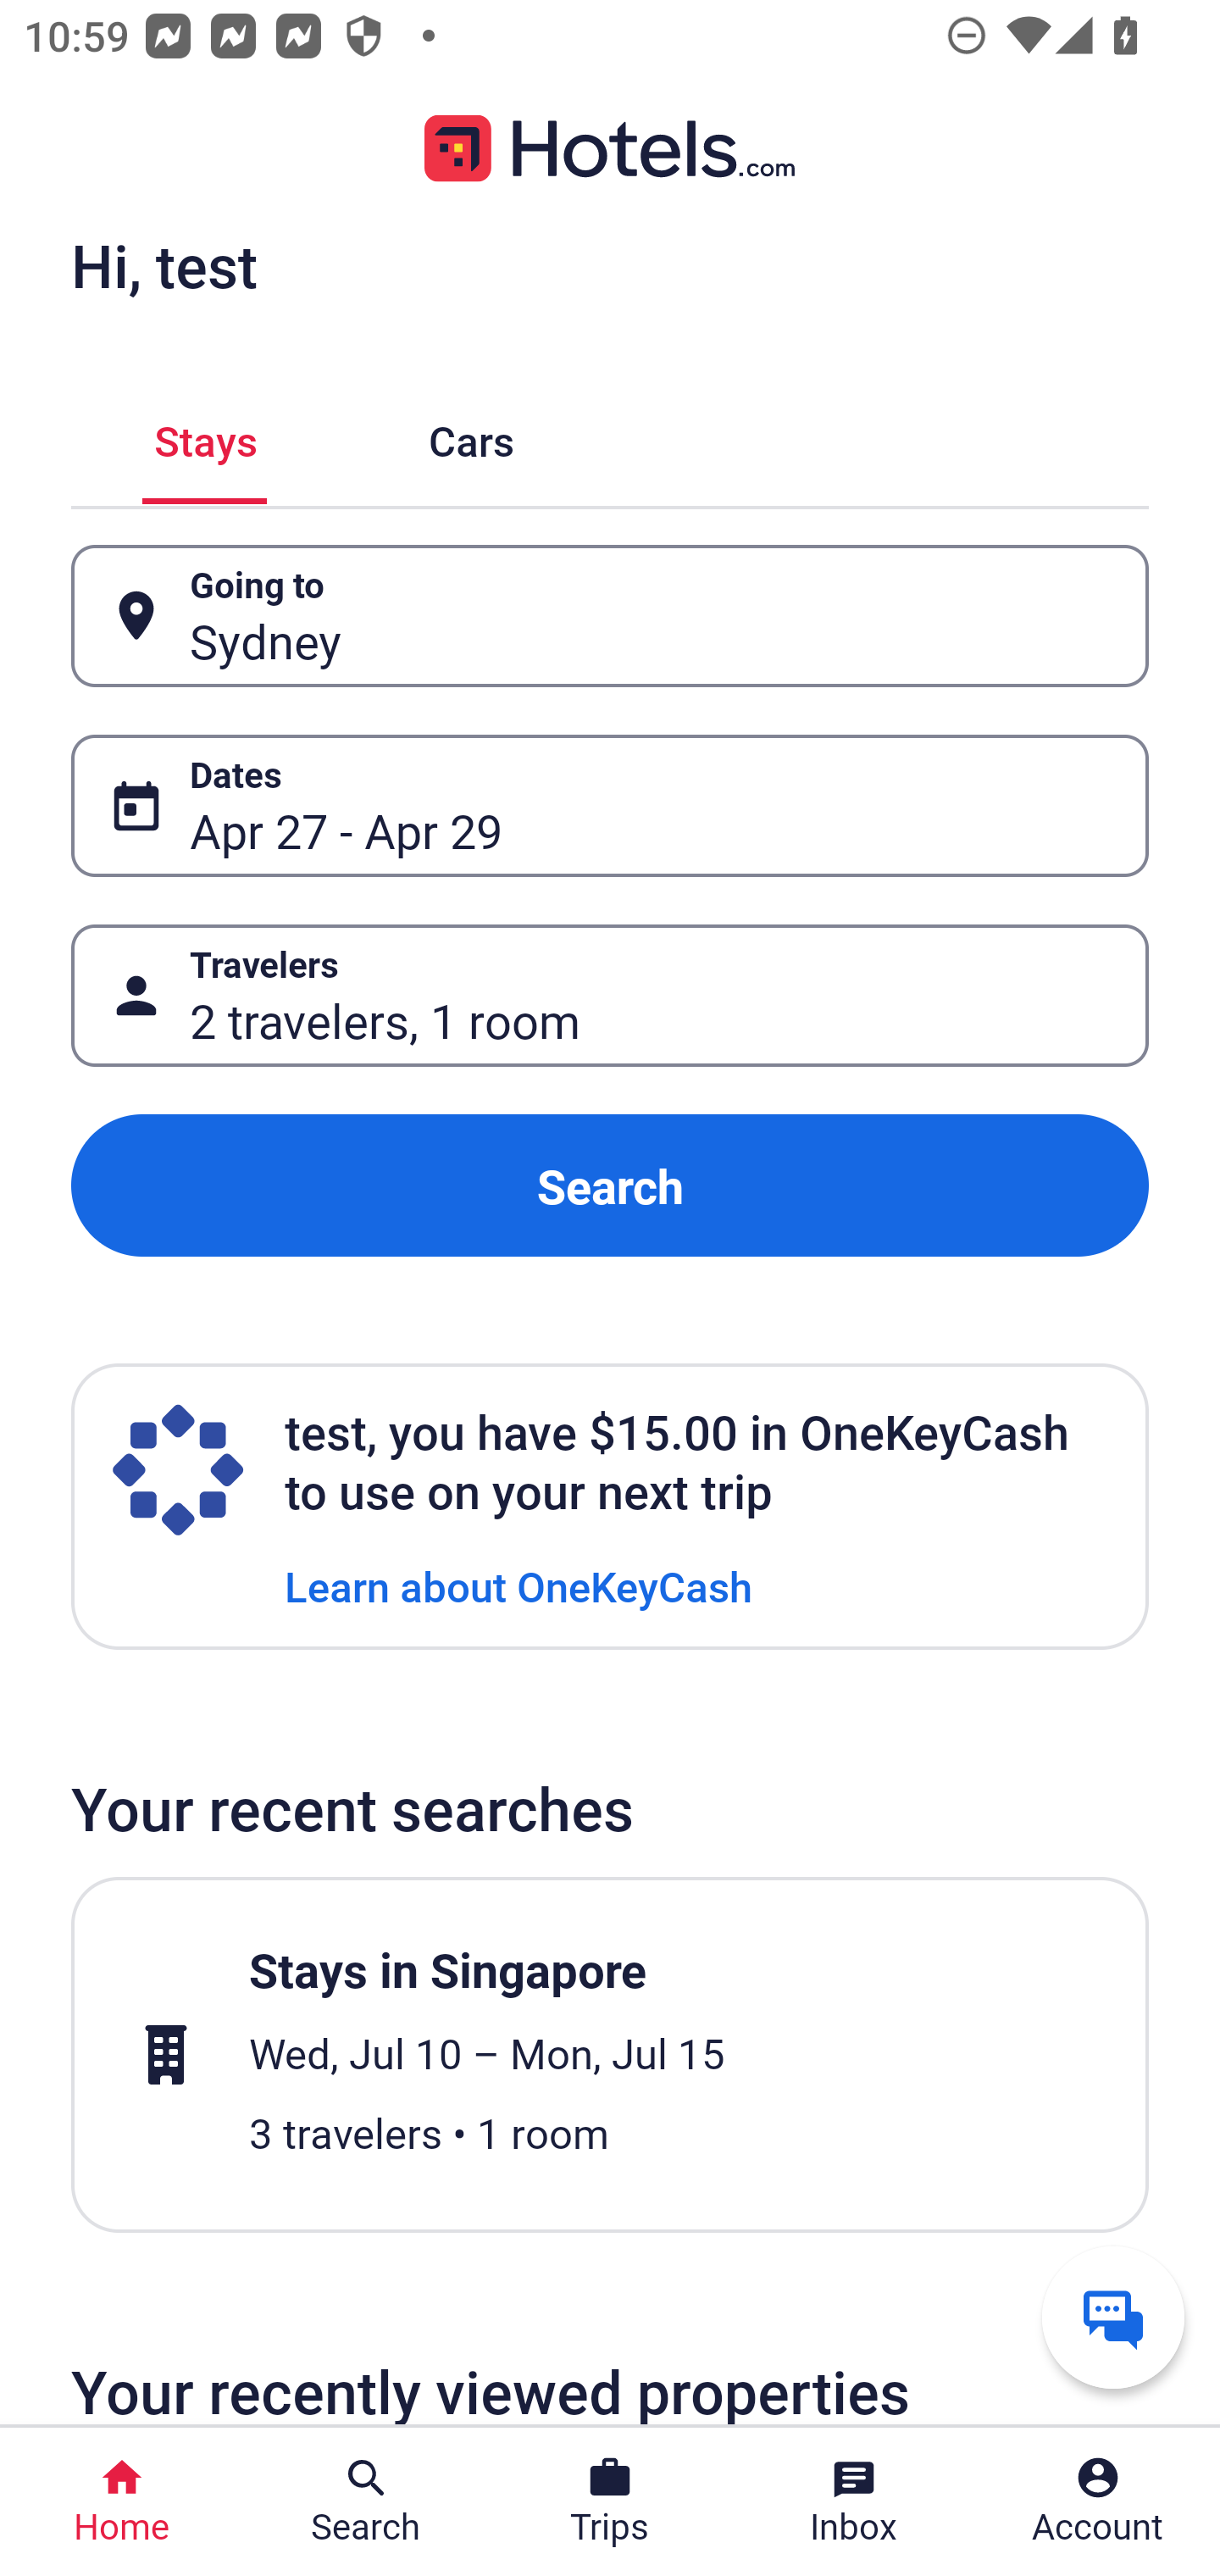 The height and width of the screenshot is (2576, 1220). Describe the element at coordinates (164, 265) in the screenshot. I see `Hi, test` at that location.